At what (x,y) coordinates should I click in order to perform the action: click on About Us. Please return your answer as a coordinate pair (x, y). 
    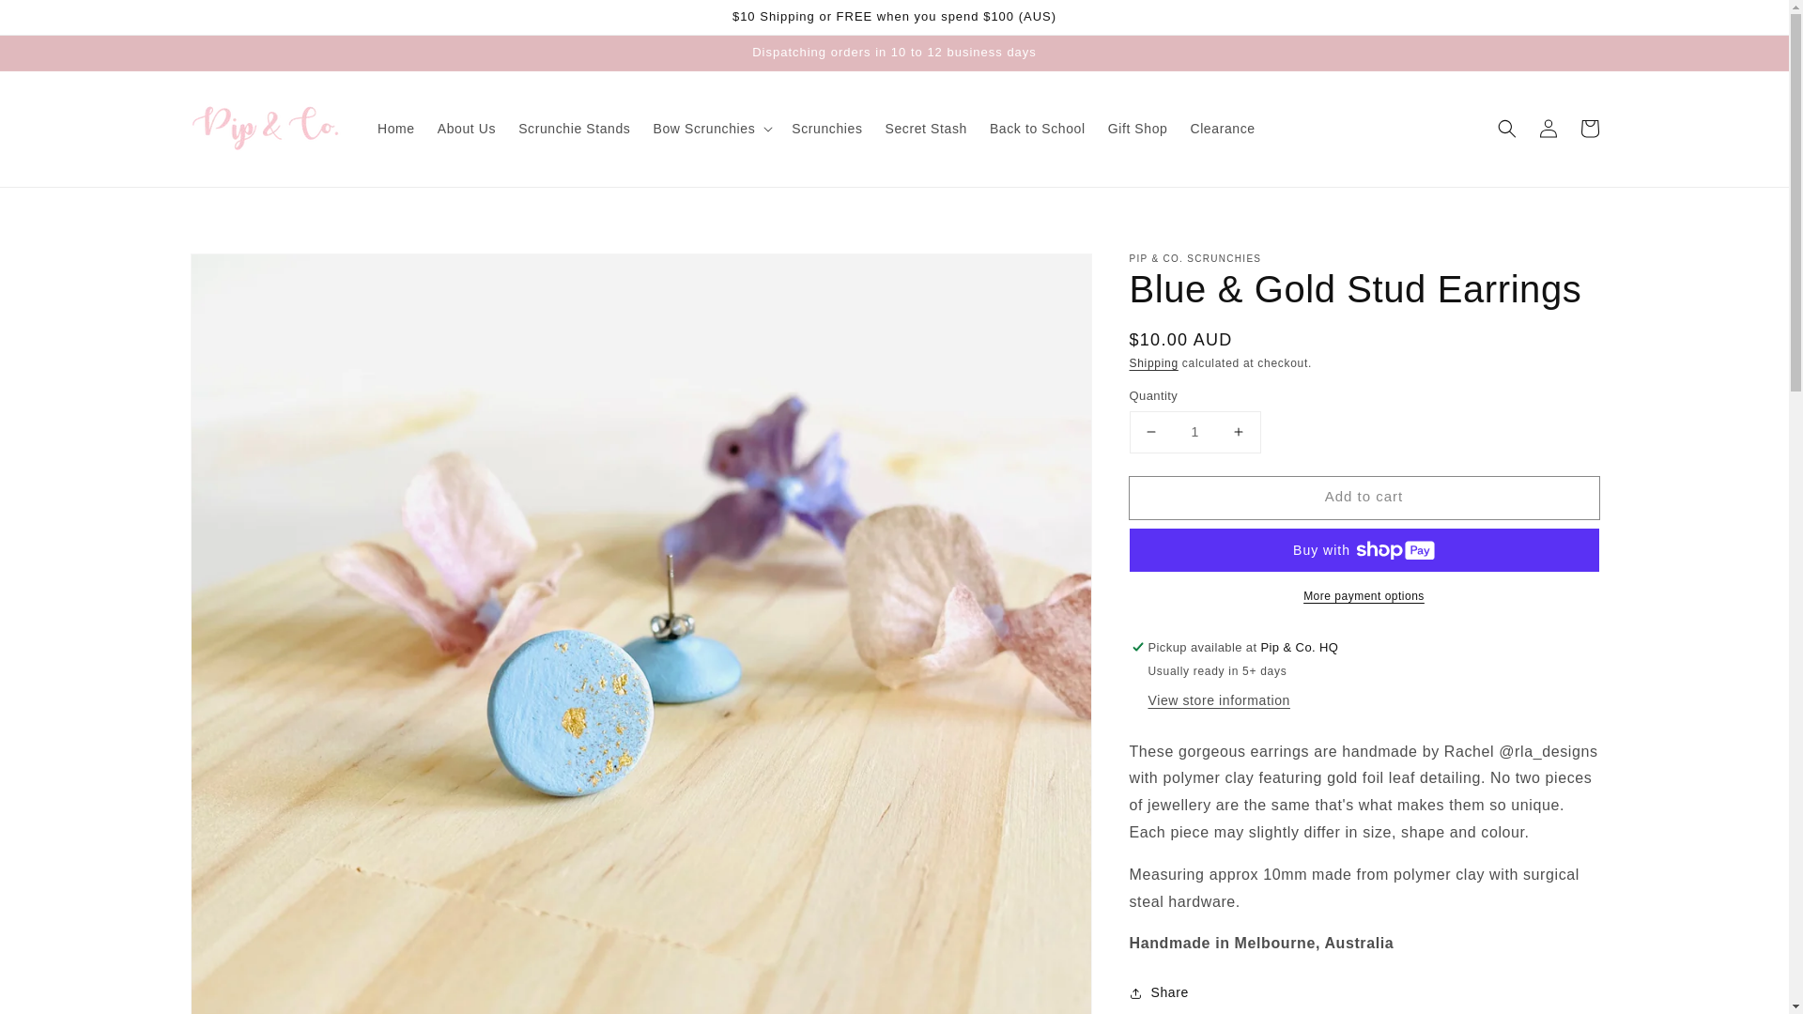
    Looking at the image, I should click on (466, 128).